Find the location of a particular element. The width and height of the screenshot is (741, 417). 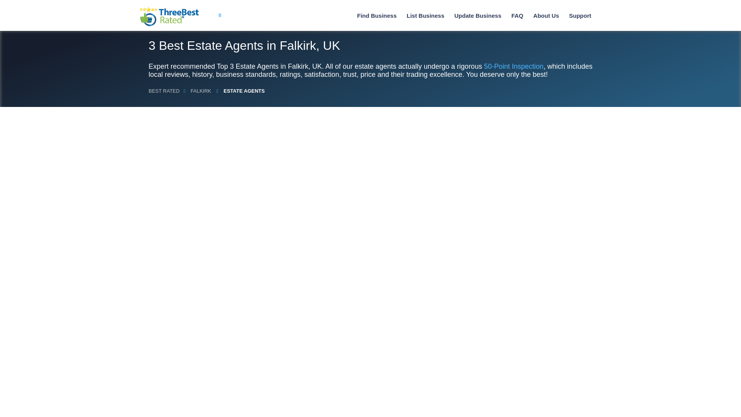

About Us is located at coordinates (546, 15).